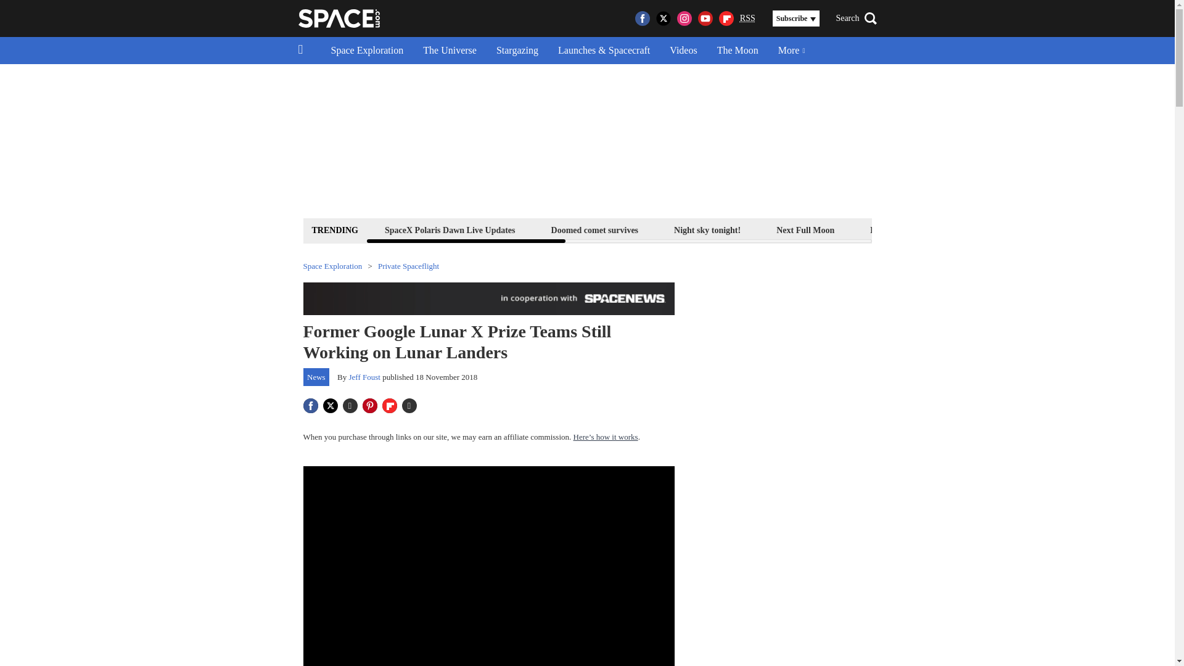 This screenshot has height=666, width=1184. Describe the element at coordinates (517, 51) in the screenshot. I see `Stargazing` at that location.